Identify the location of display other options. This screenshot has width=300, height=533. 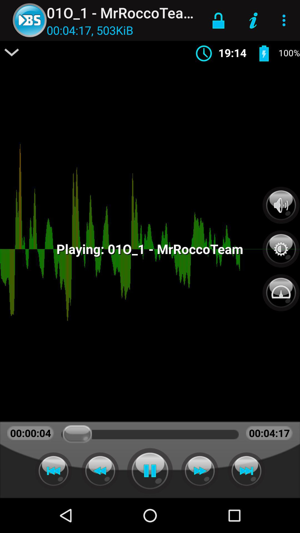
(12, 52).